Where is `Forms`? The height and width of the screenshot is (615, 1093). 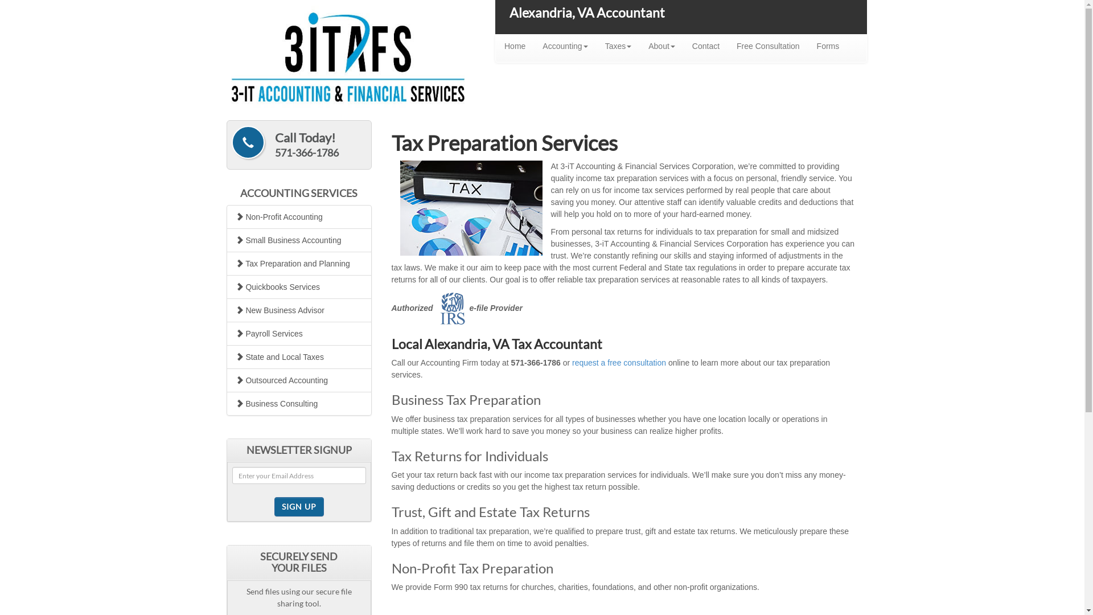
Forms is located at coordinates (828, 46).